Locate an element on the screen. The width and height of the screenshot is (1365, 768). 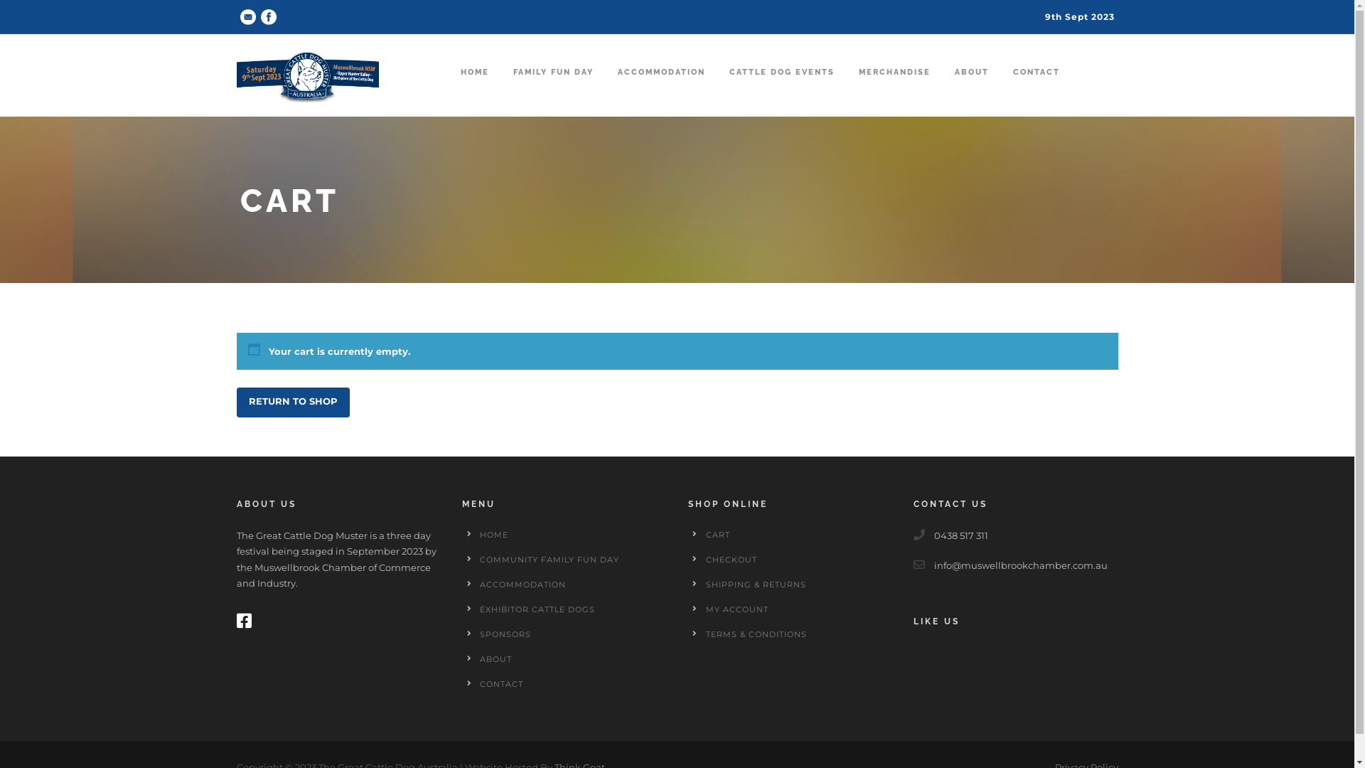
CHECKOUT is located at coordinates (731, 560).